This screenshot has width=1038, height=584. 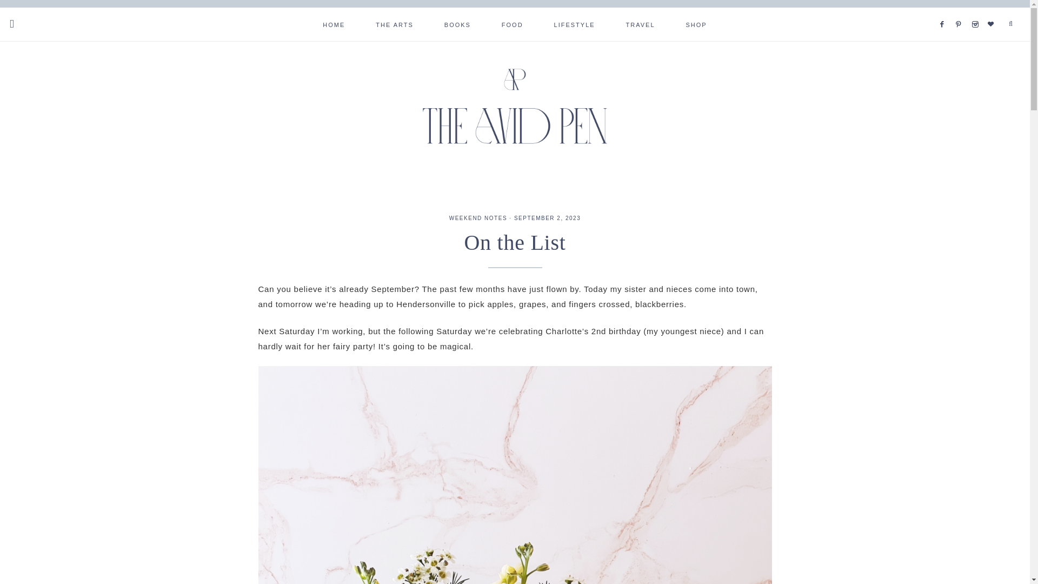 What do you see at coordinates (574, 24) in the screenshot?
I see `LIFESTYLE` at bounding box center [574, 24].